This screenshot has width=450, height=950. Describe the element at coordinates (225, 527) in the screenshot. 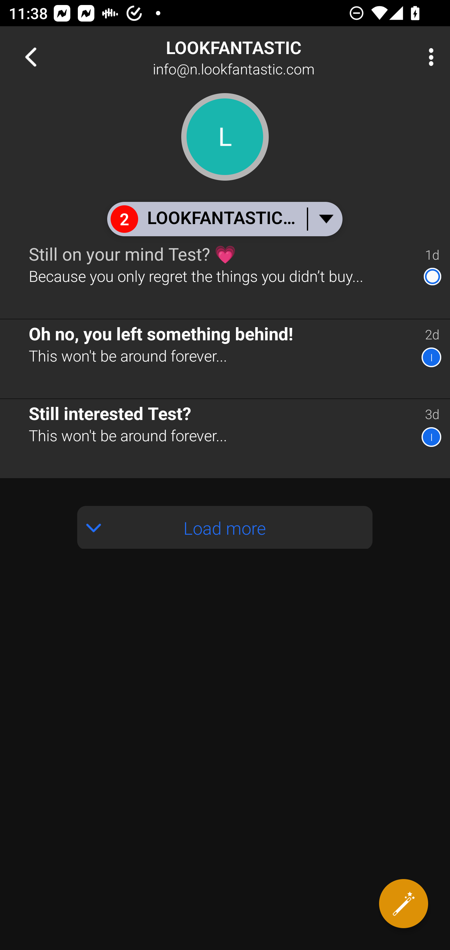

I see `Load more` at that location.